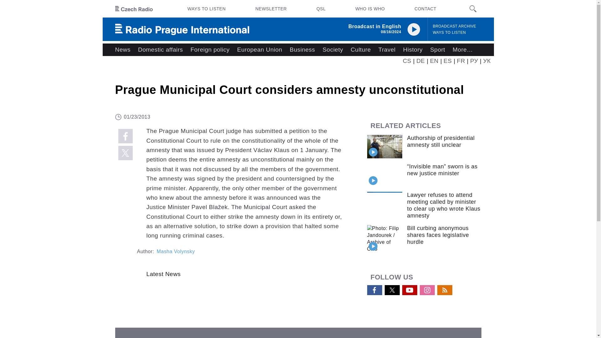 The image size is (601, 338). What do you see at coordinates (302, 50) in the screenshot?
I see `Business` at bounding box center [302, 50].